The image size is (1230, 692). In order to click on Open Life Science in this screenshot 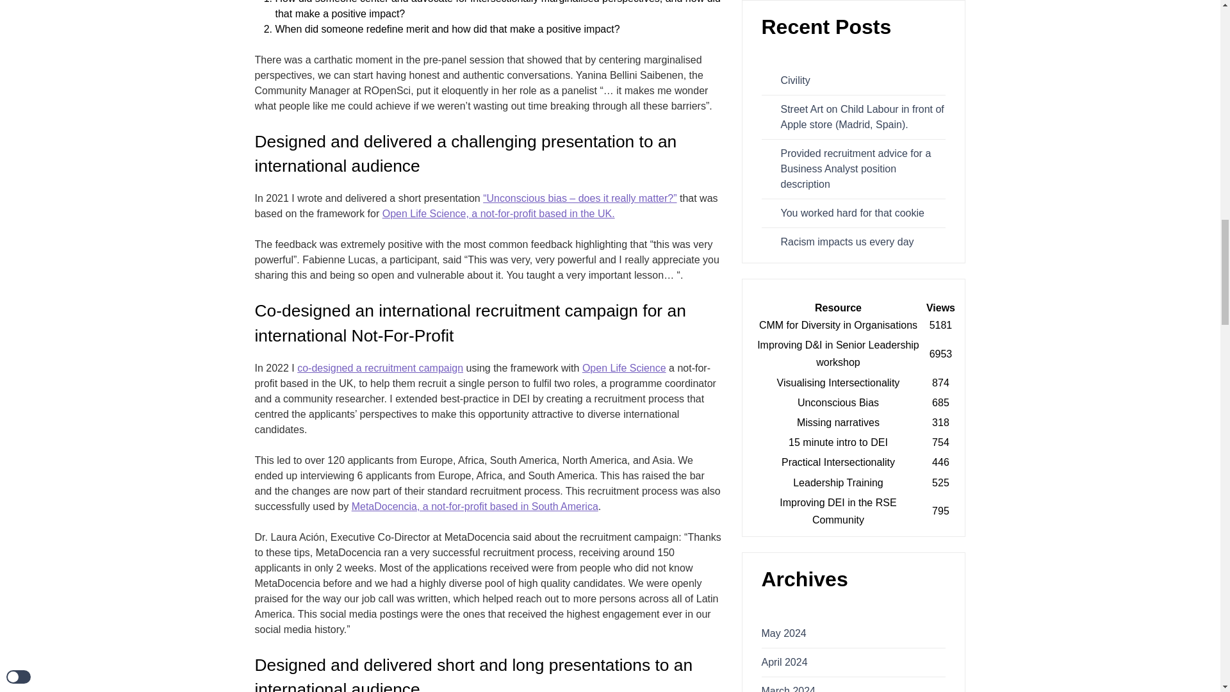, I will do `click(624, 368)`.